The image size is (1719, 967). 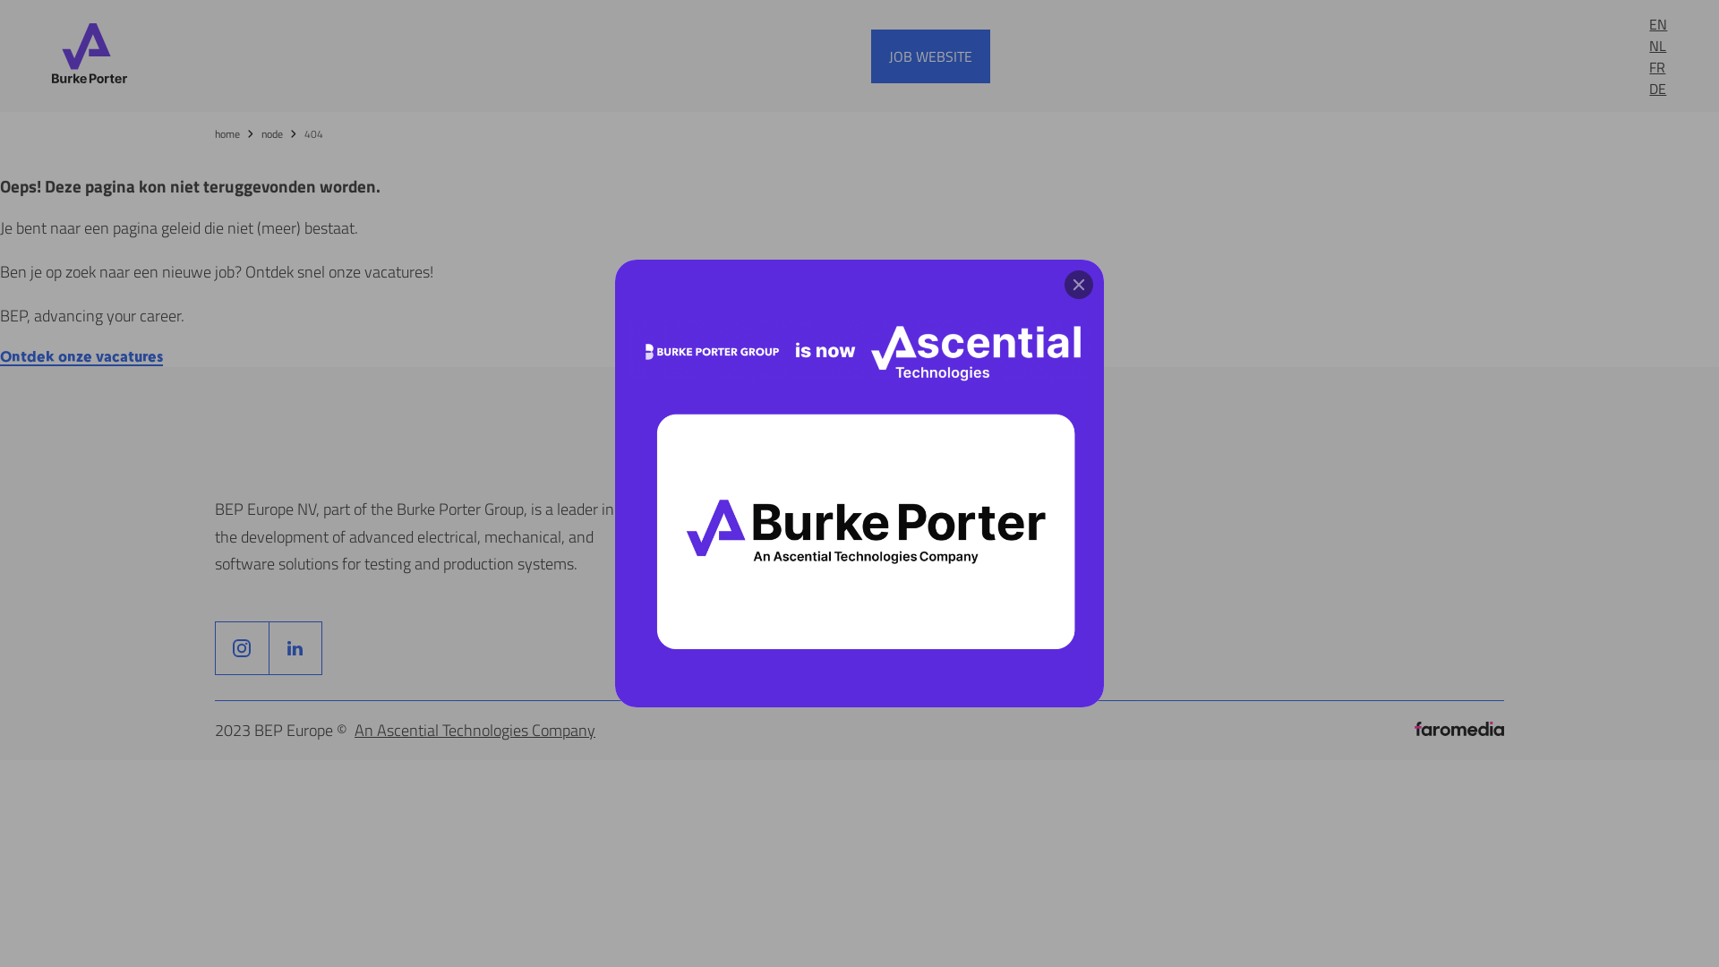 What do you see at coordinates (981, 591) in the screenshot?
I see `privacy policy` at bounding box center [981, 591].